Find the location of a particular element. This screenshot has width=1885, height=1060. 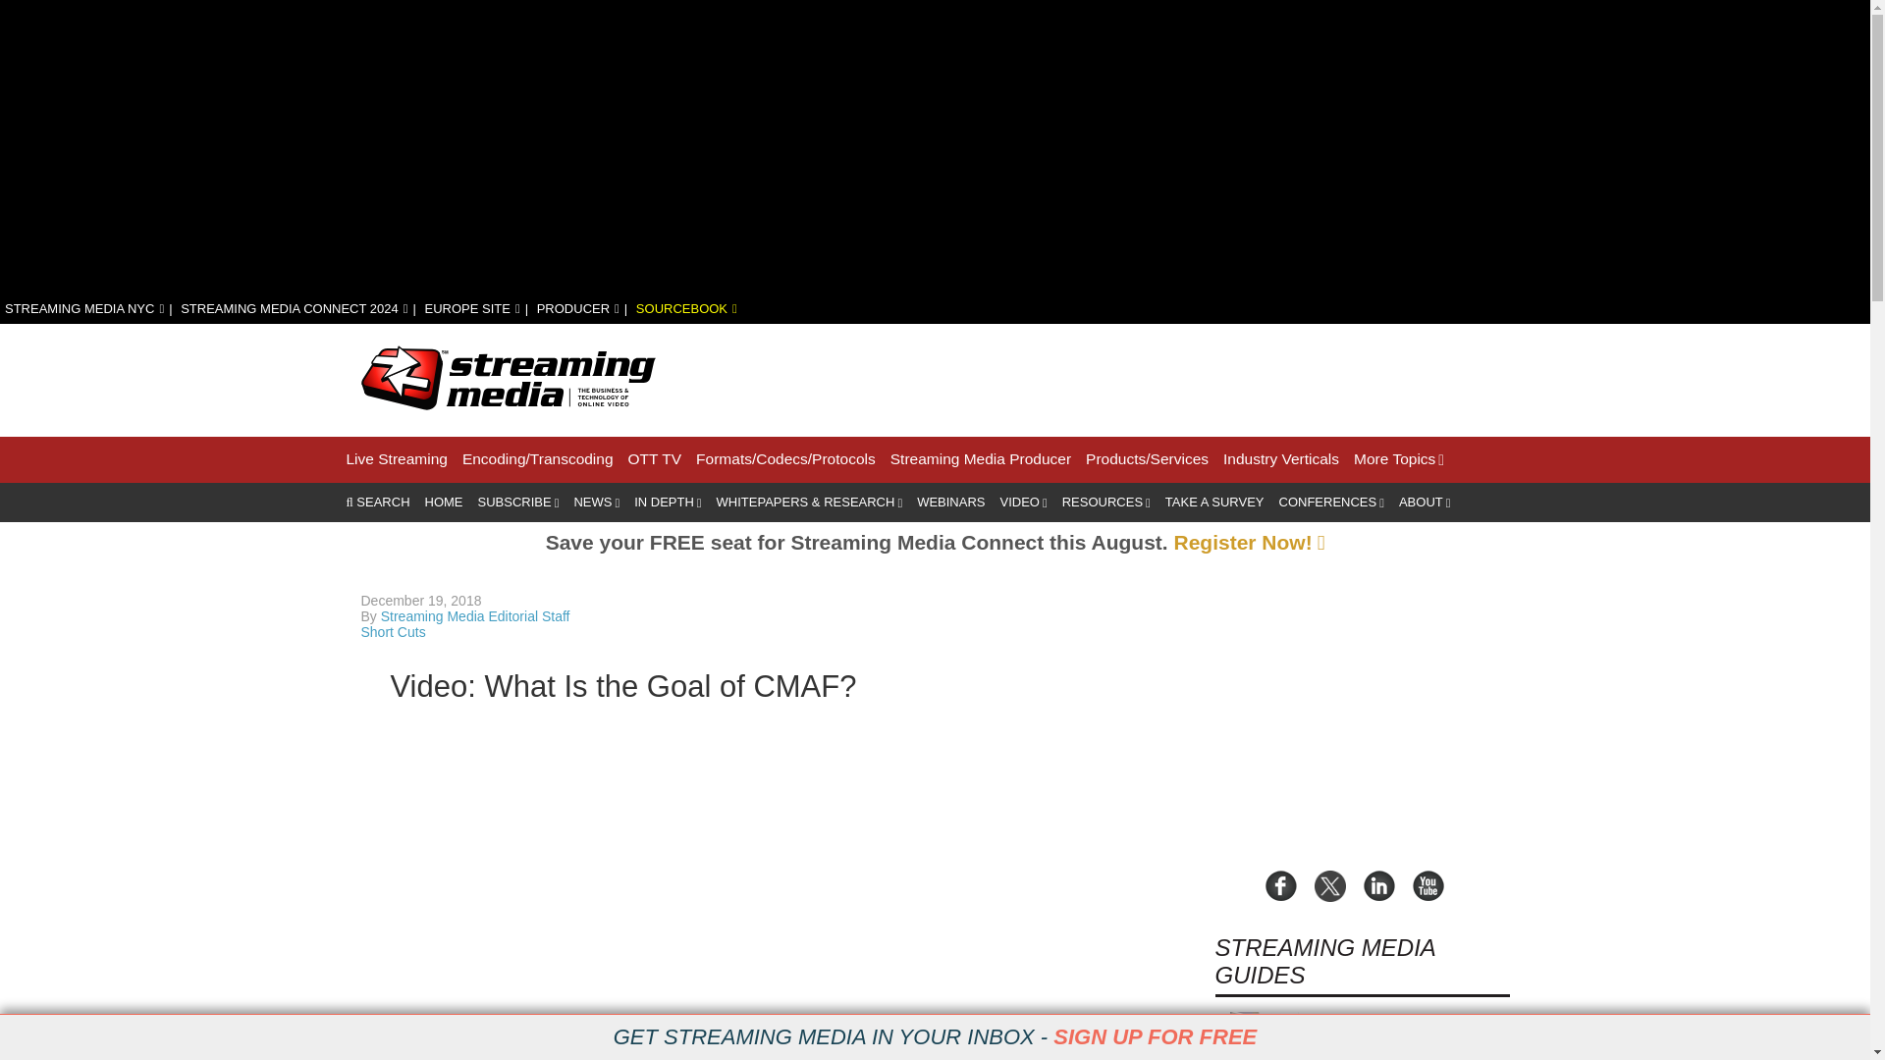

SOURCEBOOK is located at coordinates (686, 308).